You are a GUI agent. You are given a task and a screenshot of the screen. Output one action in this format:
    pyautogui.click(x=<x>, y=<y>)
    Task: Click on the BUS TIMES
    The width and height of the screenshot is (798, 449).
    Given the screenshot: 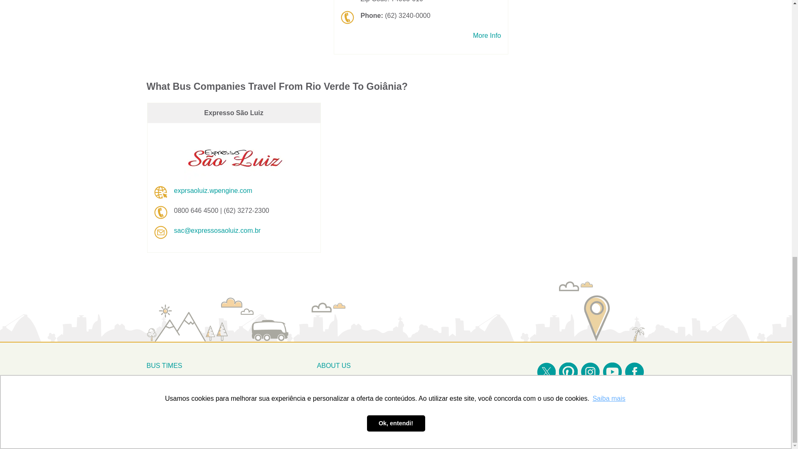 What is the action you would take?
    pyautogui.click(x=165, y=365)
    